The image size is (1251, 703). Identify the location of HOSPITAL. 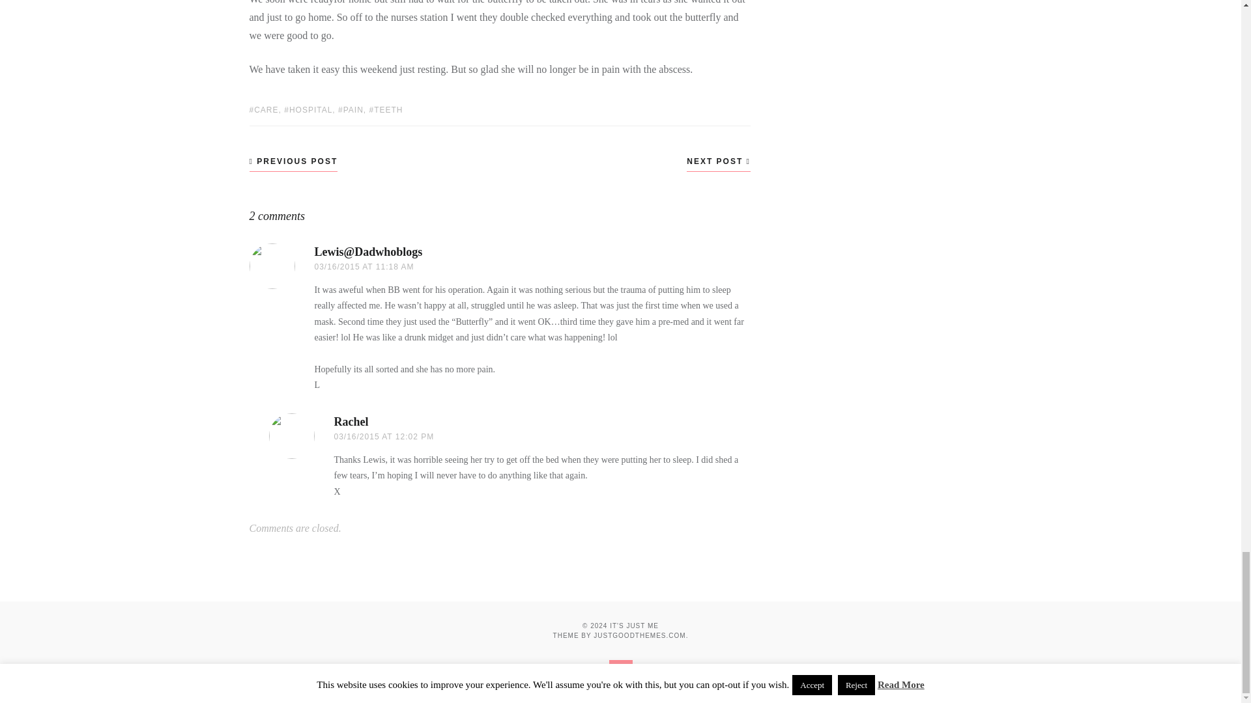
(308, 110).